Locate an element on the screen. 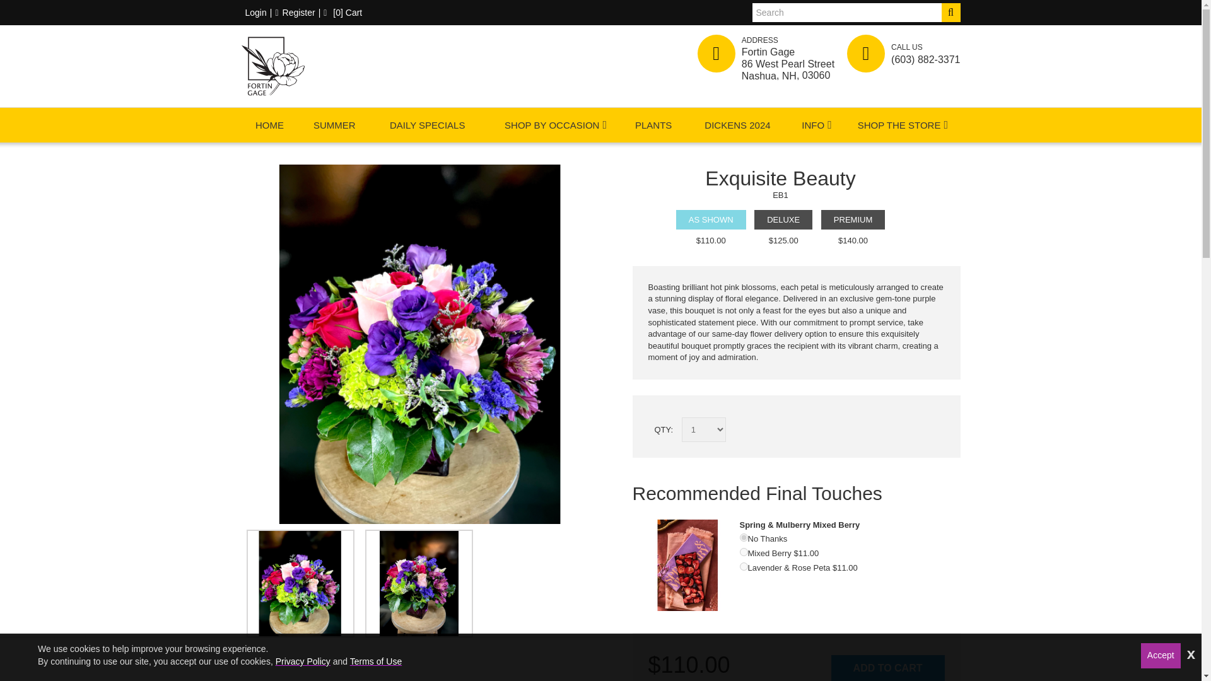 Image resolution: width=1211 pixels, height=681 pixels. 1 is located at coordinates (743, 552).